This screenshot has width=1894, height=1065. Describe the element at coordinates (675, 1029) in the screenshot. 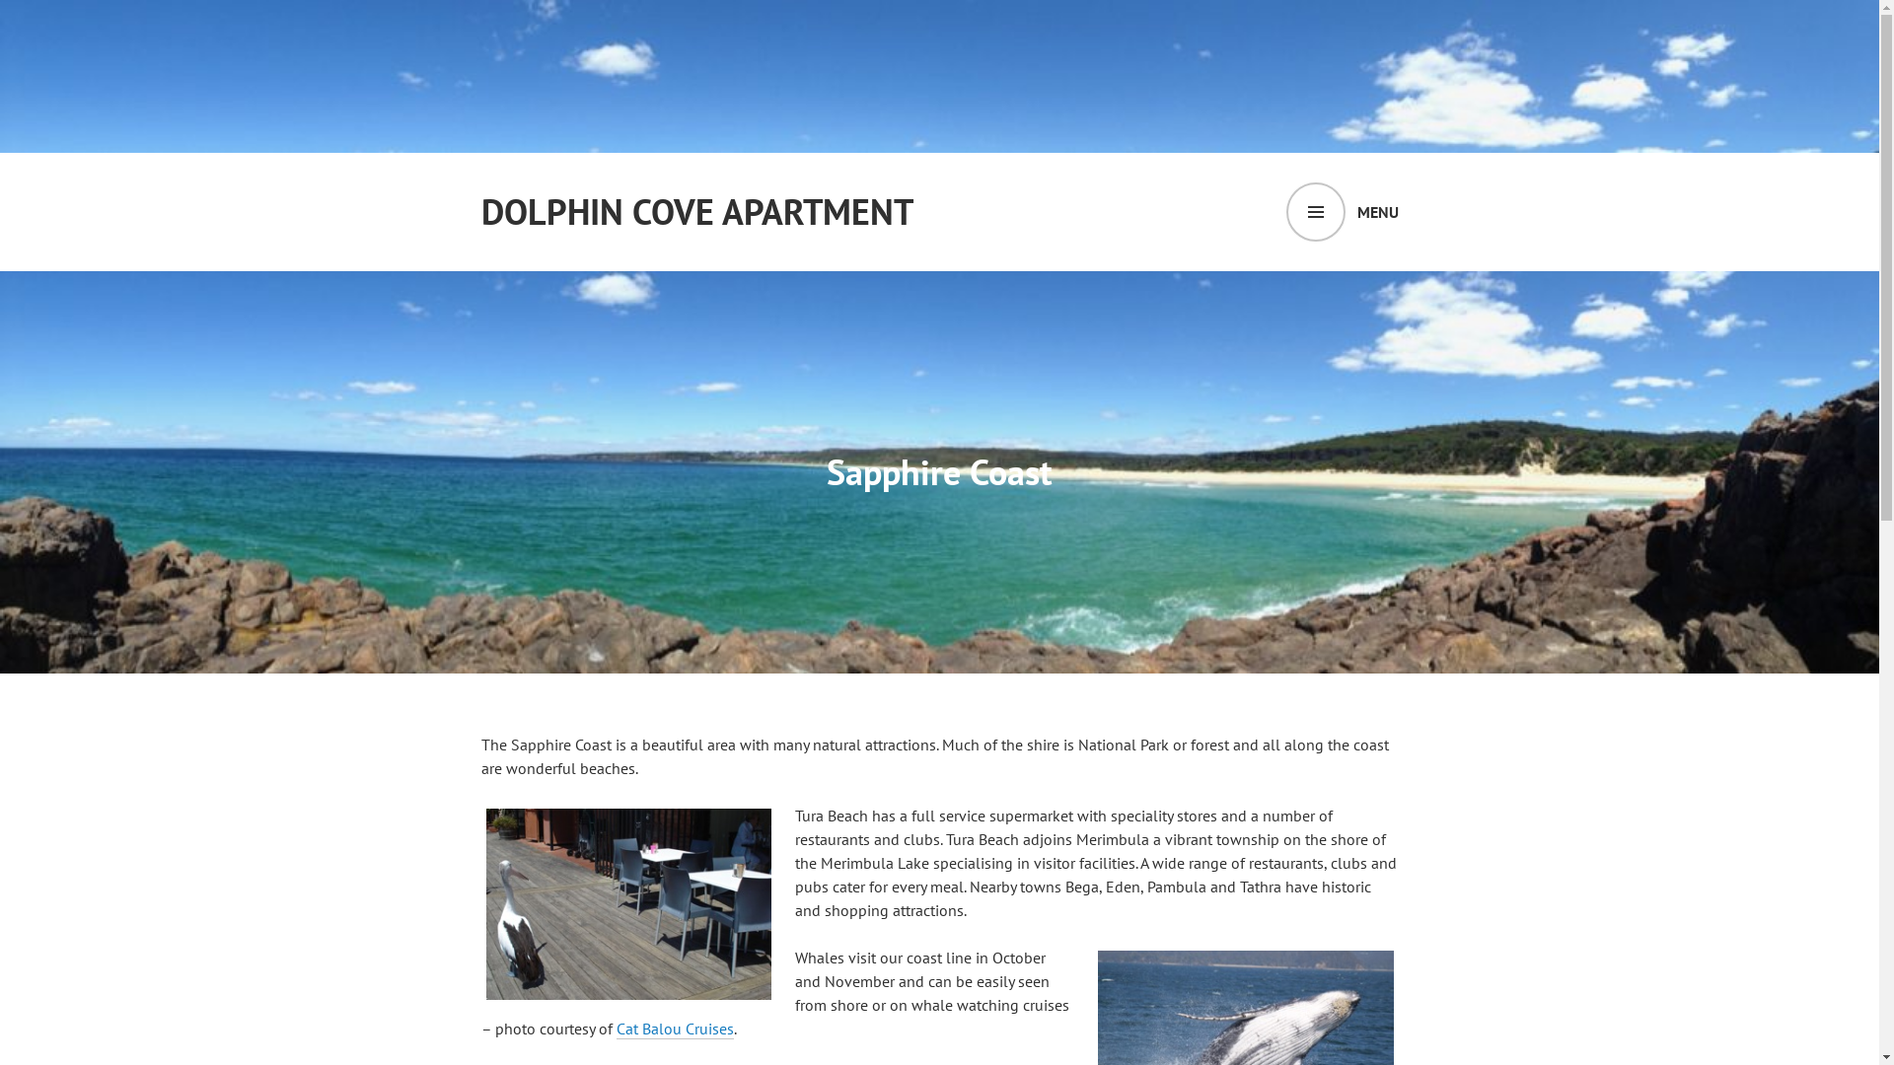

I see `Cat Balou Cruises` at that location.